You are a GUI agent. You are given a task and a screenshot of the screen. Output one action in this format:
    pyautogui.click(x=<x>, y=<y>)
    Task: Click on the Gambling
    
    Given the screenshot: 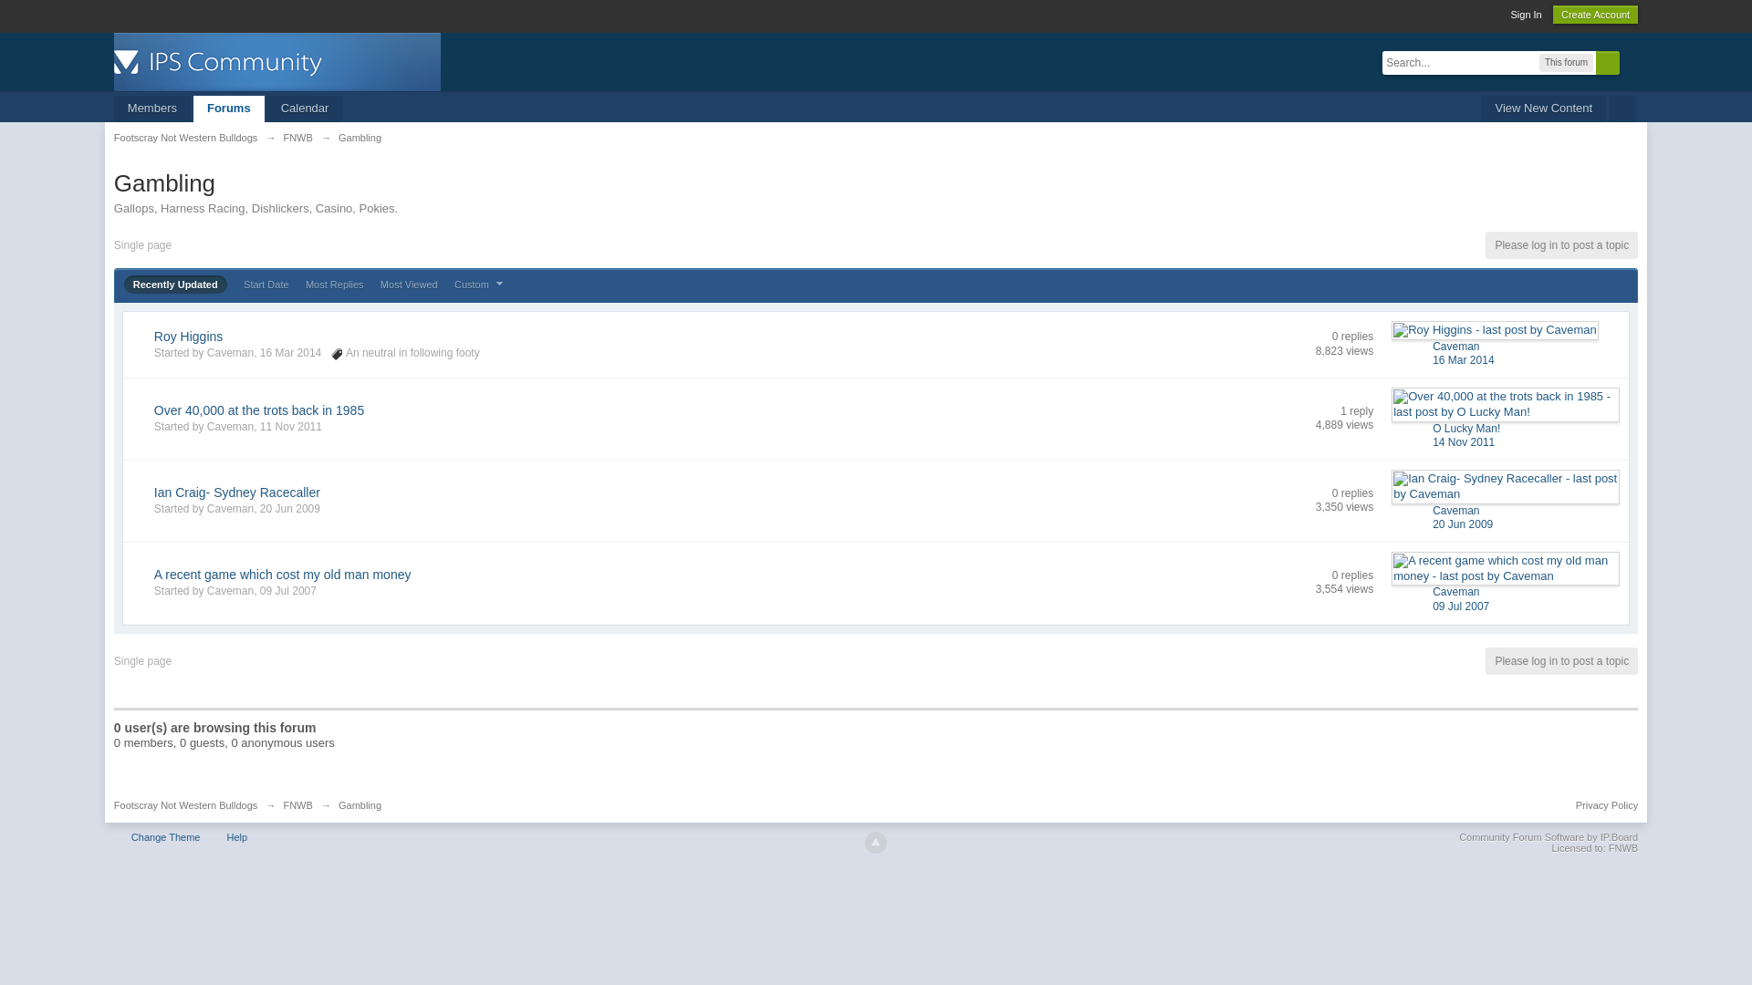 What is the action you would take?
    pyautogui.click(x=360, y=138)
    